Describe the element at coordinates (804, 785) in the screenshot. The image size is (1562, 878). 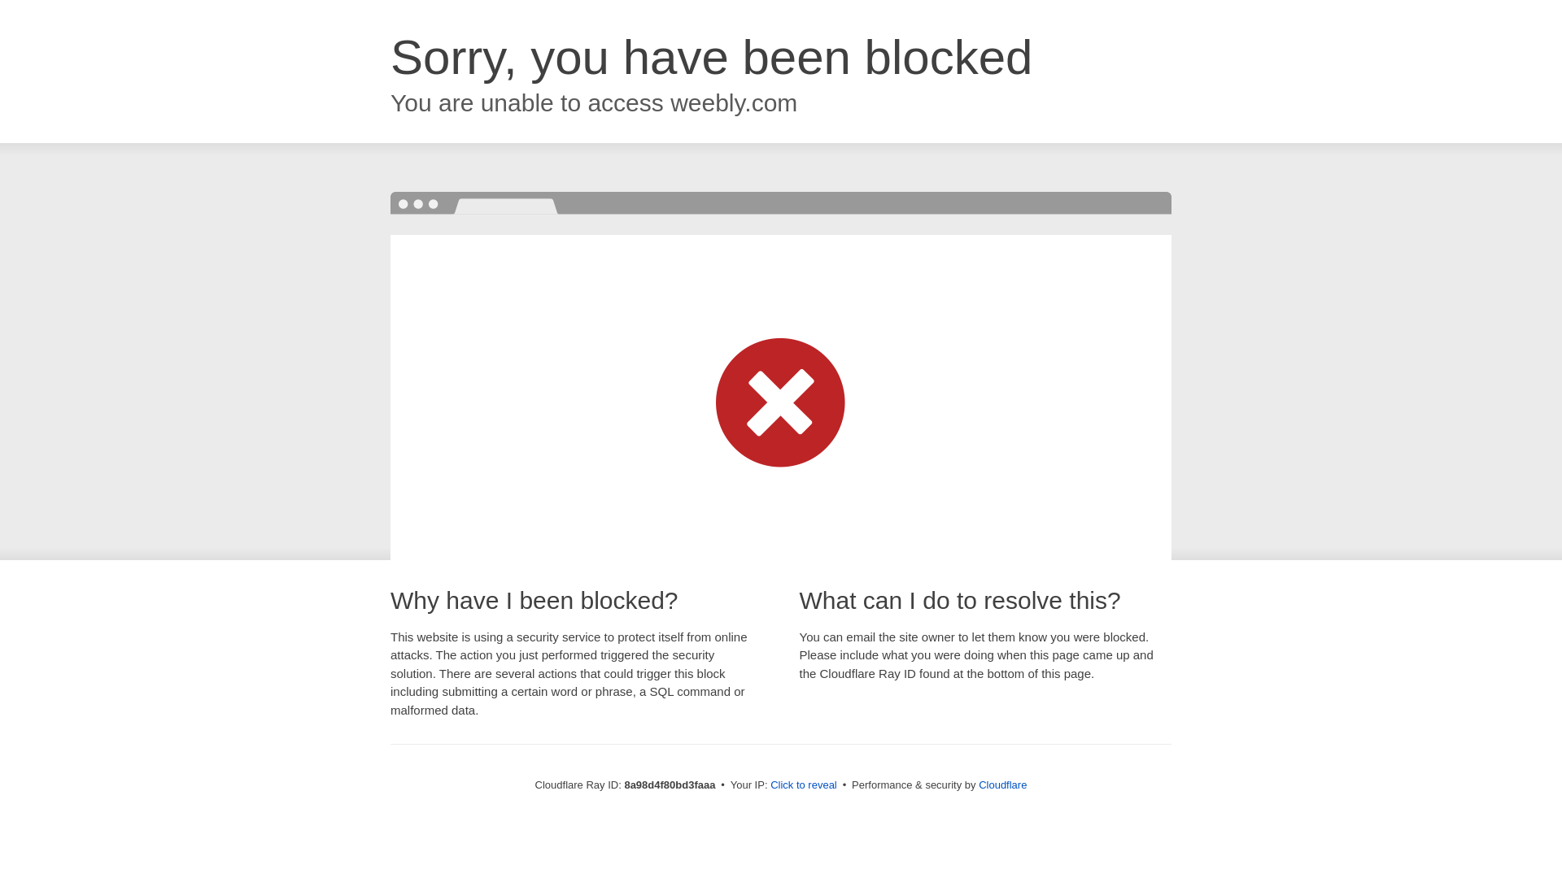
I see `Click to reveal` at that location.